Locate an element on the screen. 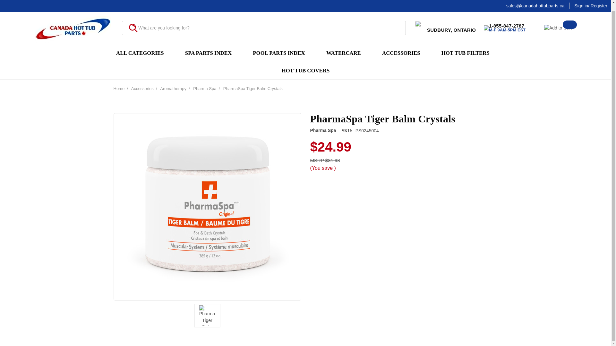 This screenshot has height=346, width=616. Canada Hot Tub Parts is located at coordinates (73, 22).